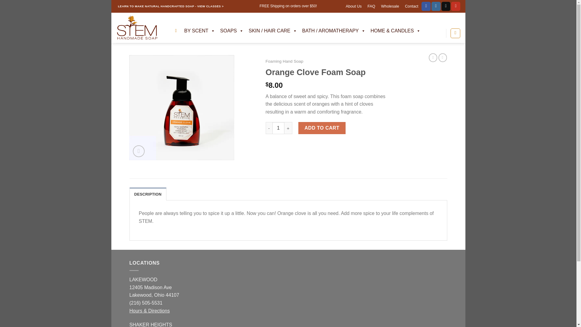 Image resolution: width=581 pixels, height=327 pixels. I want to click on 1, so click(278, 128).